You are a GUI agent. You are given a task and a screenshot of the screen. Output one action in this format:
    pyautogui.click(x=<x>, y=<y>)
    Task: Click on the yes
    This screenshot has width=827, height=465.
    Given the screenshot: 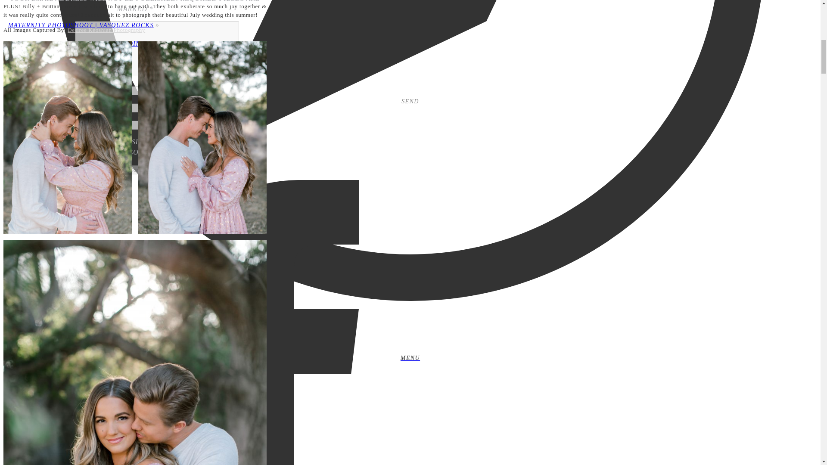 What is the action you would take?
    pyautogui.click(x=12, y=141)
    